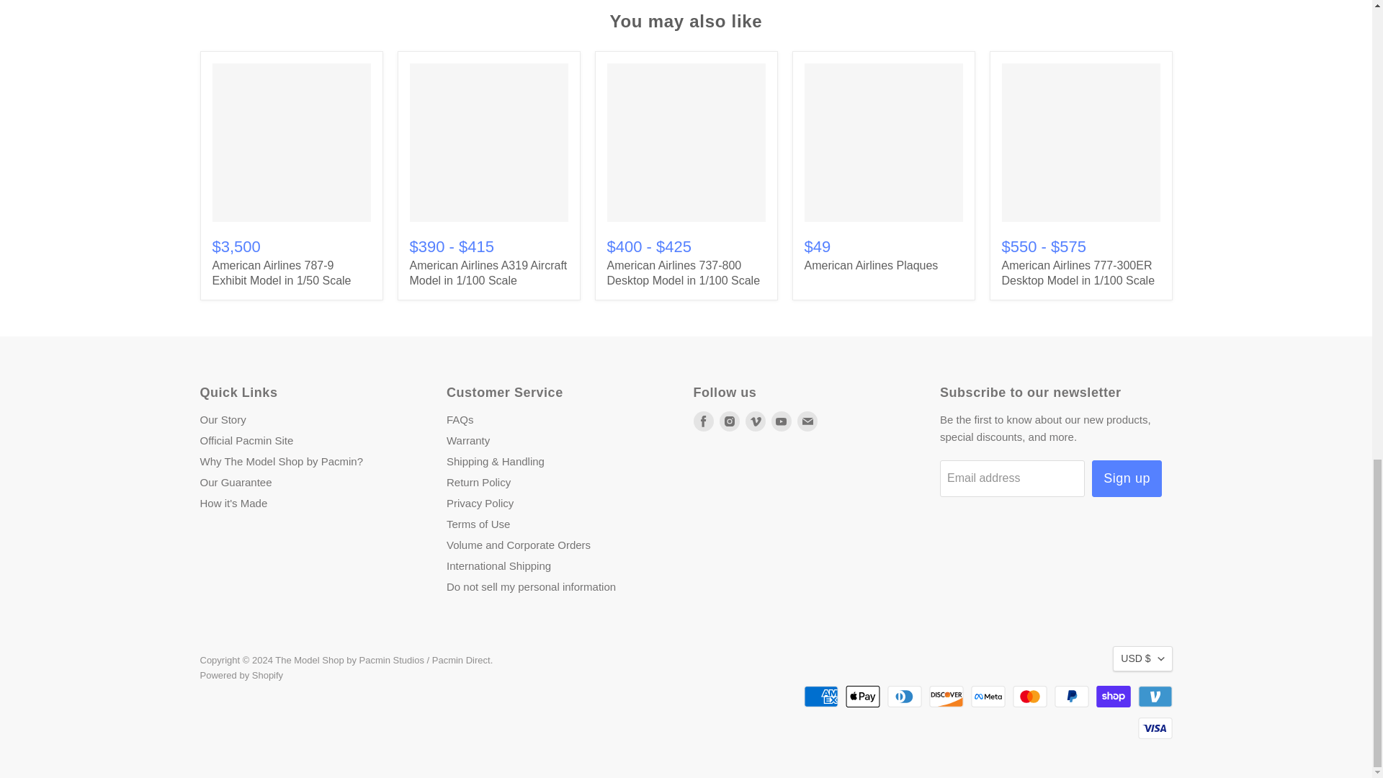 This screenshot has height=778, width=1383. I want to click on Email, so click(807, 421).